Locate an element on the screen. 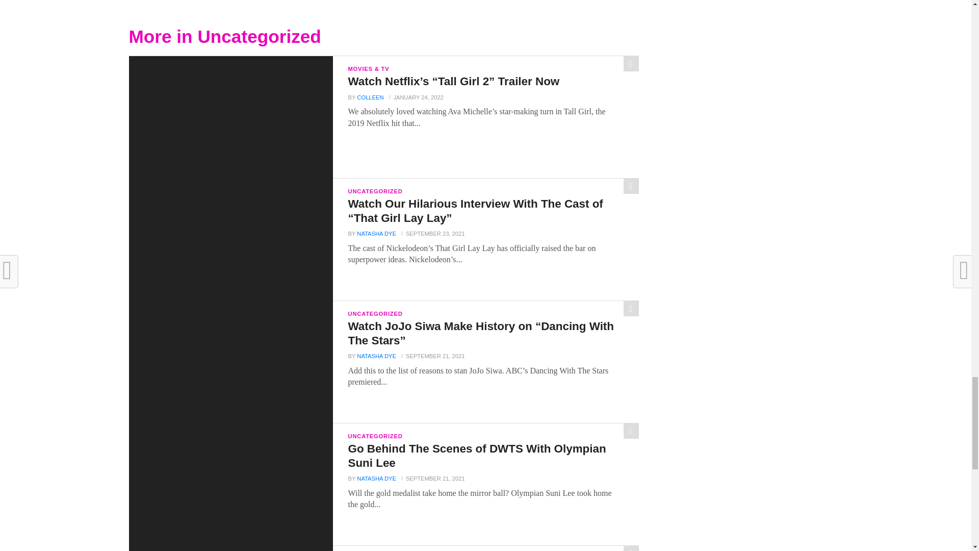 The width and height of the screenshot is (979, 551). Posts by Natasha Dye is located at coordinates (376, 234).